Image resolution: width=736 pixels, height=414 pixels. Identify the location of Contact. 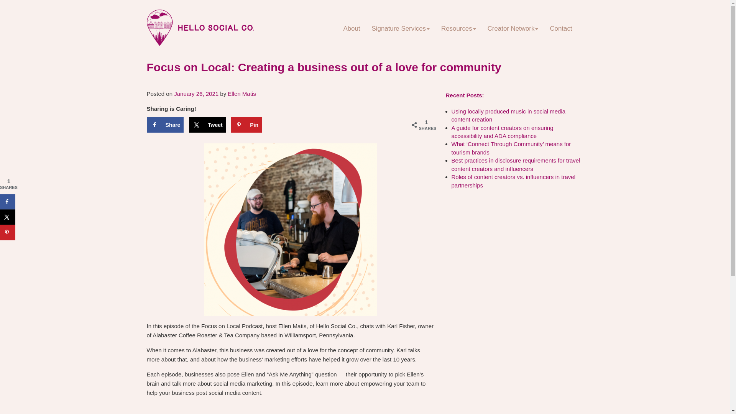
(560, 28).